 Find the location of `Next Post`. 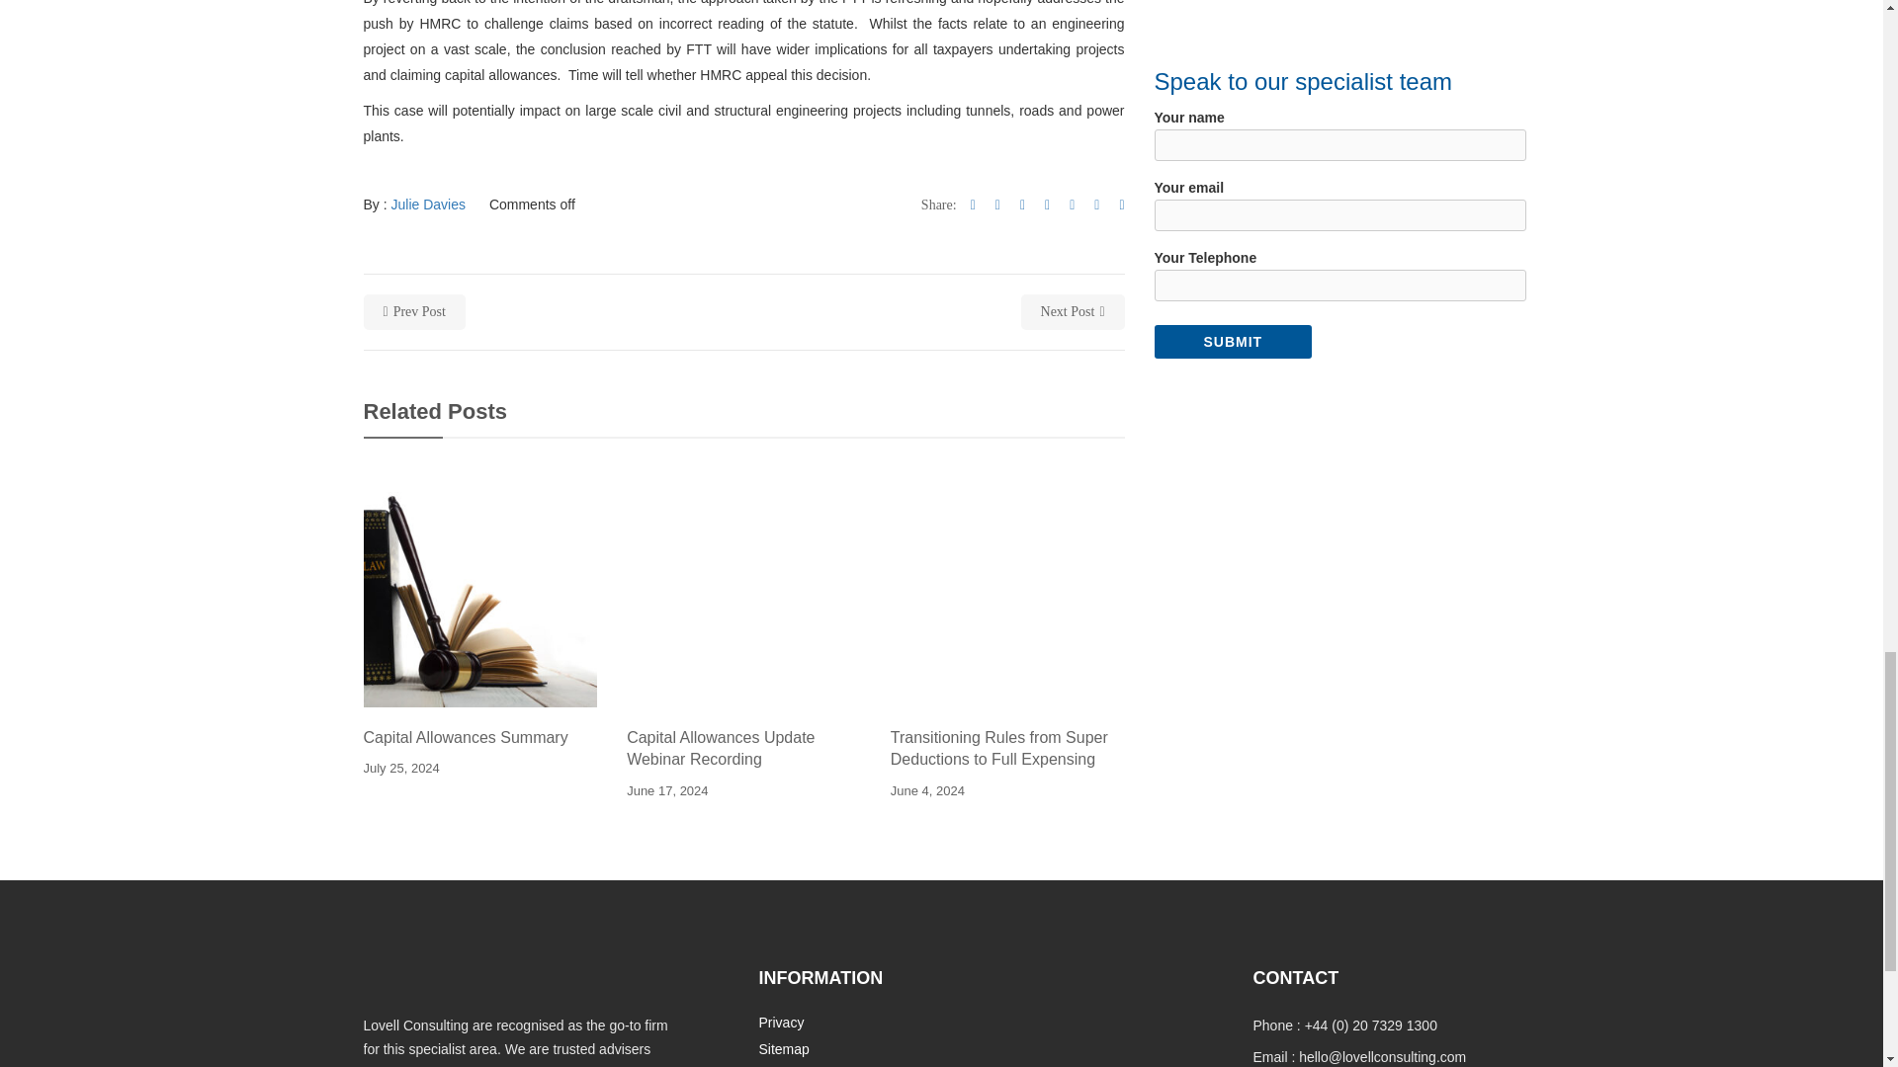

Next Post is located at coordinates (1073, 312).